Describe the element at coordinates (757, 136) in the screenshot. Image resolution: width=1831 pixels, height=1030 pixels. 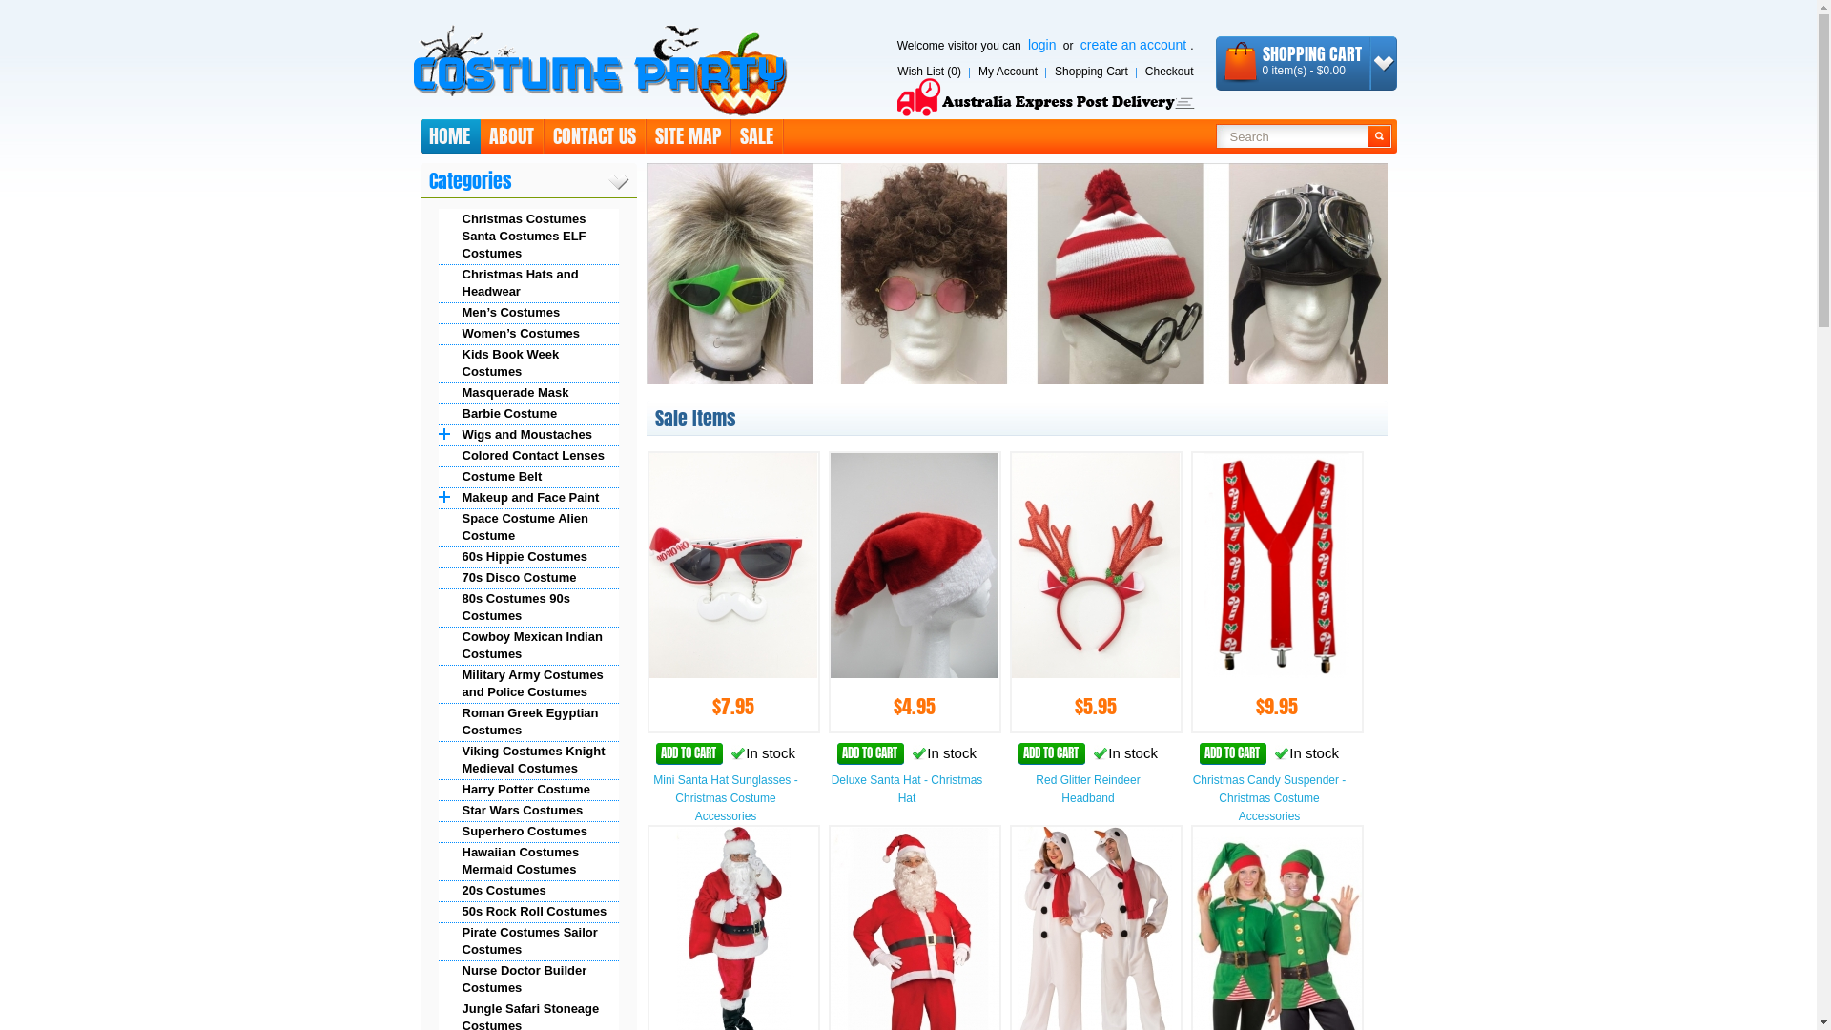
I see `SALE` at that location.